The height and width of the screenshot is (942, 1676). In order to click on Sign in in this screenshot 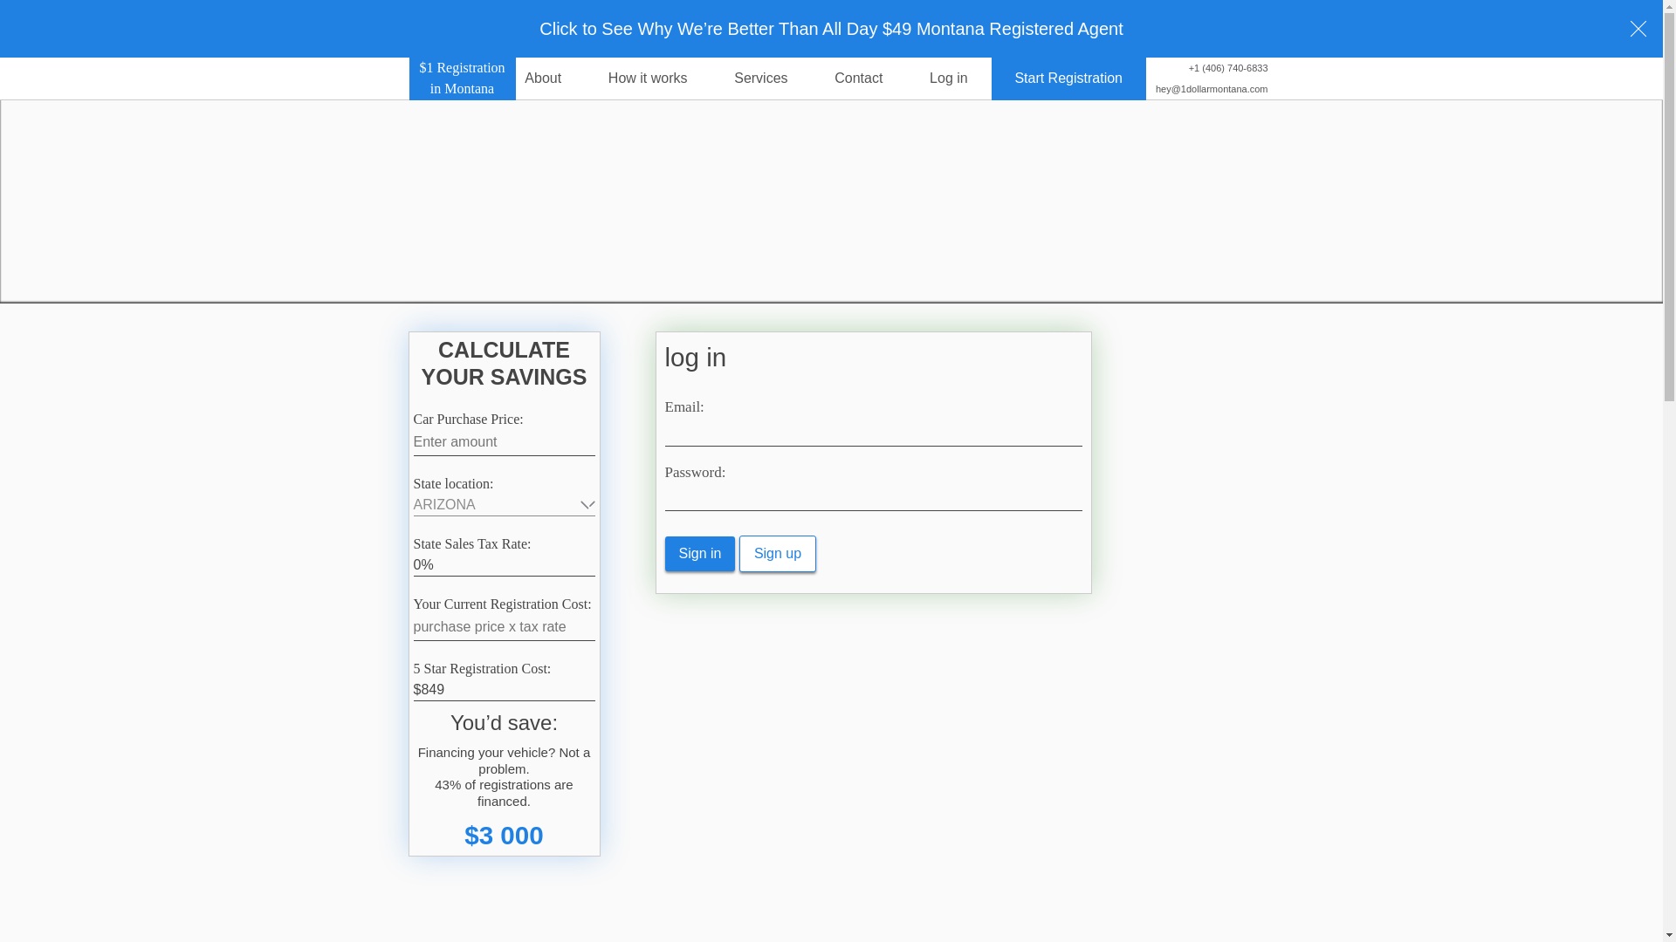, I will do `click(700, 554)`.